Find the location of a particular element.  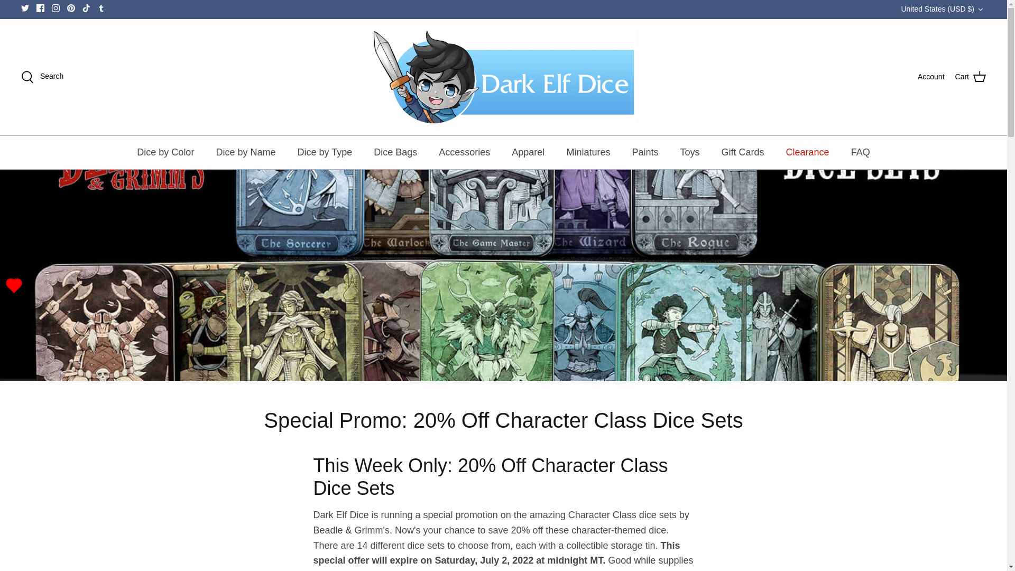

Wishlist is located at coordinates (14, 285).